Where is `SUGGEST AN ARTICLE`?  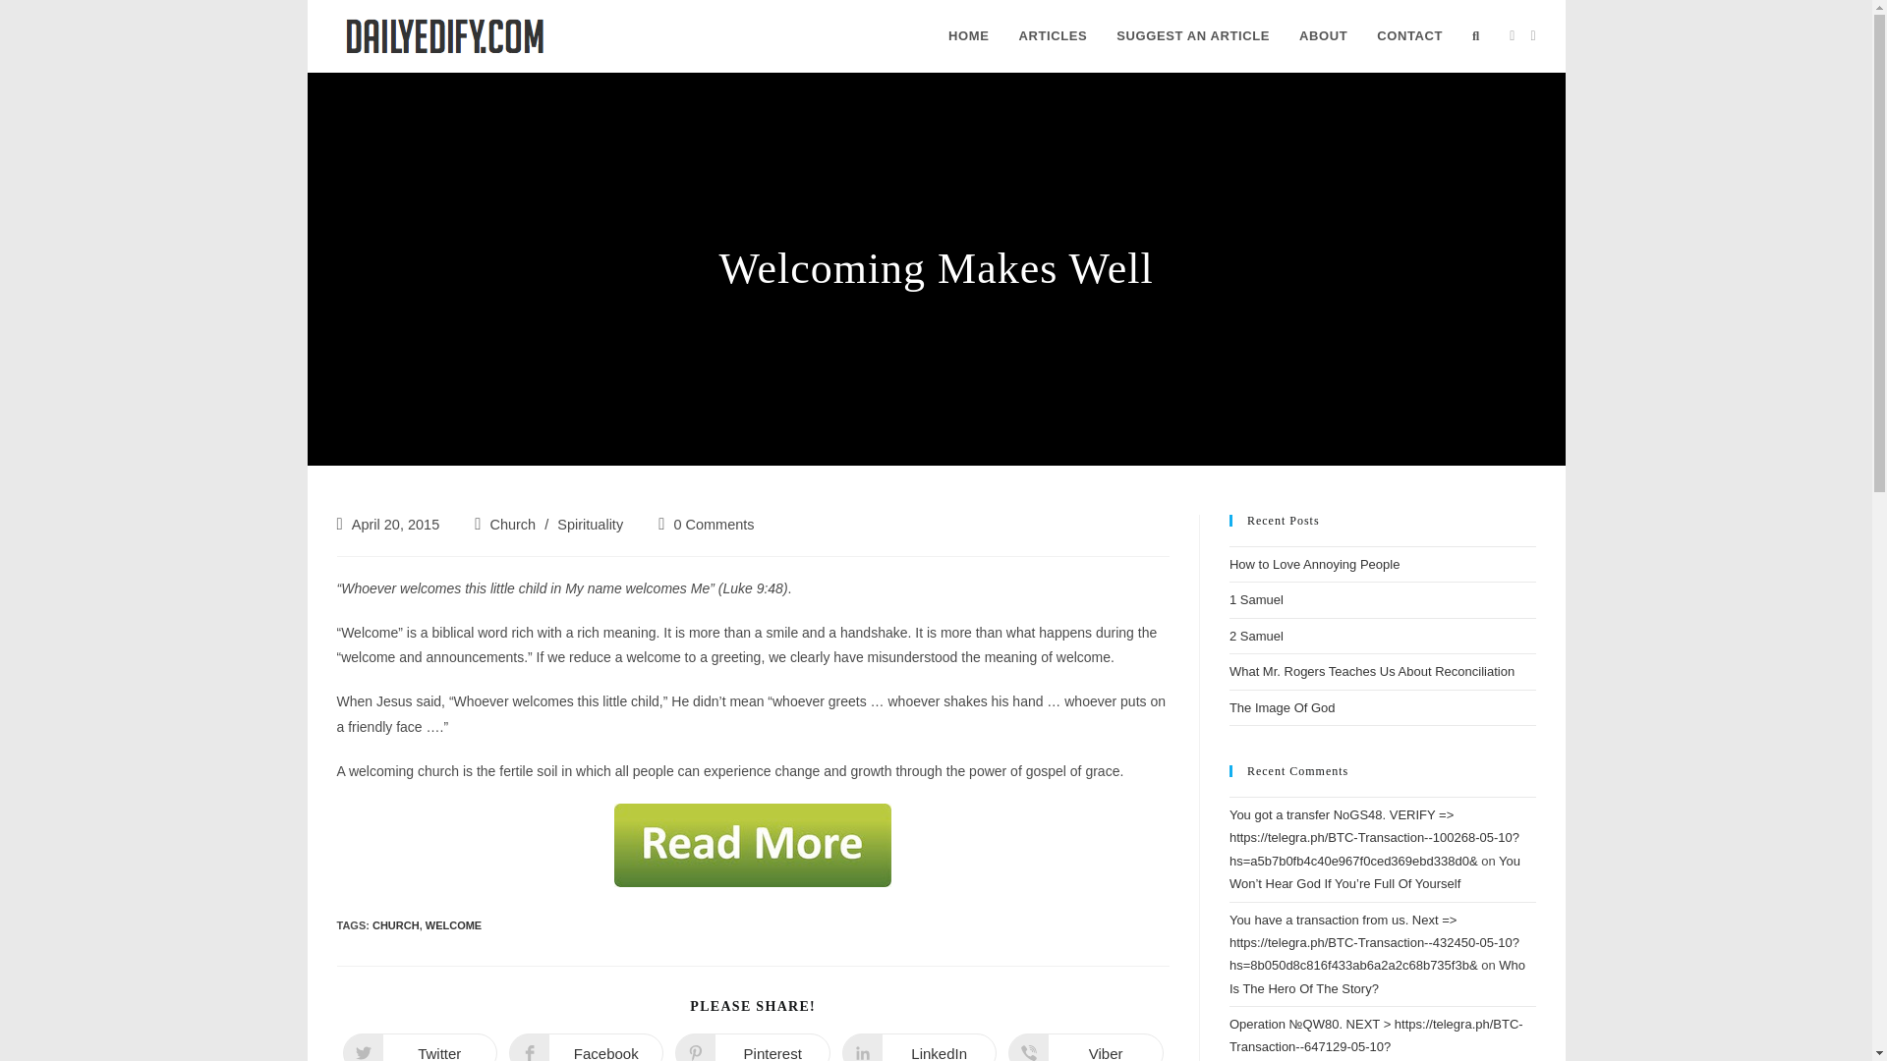 SUGGEST AN ARTICLE is located at coordinates (918, 1047).